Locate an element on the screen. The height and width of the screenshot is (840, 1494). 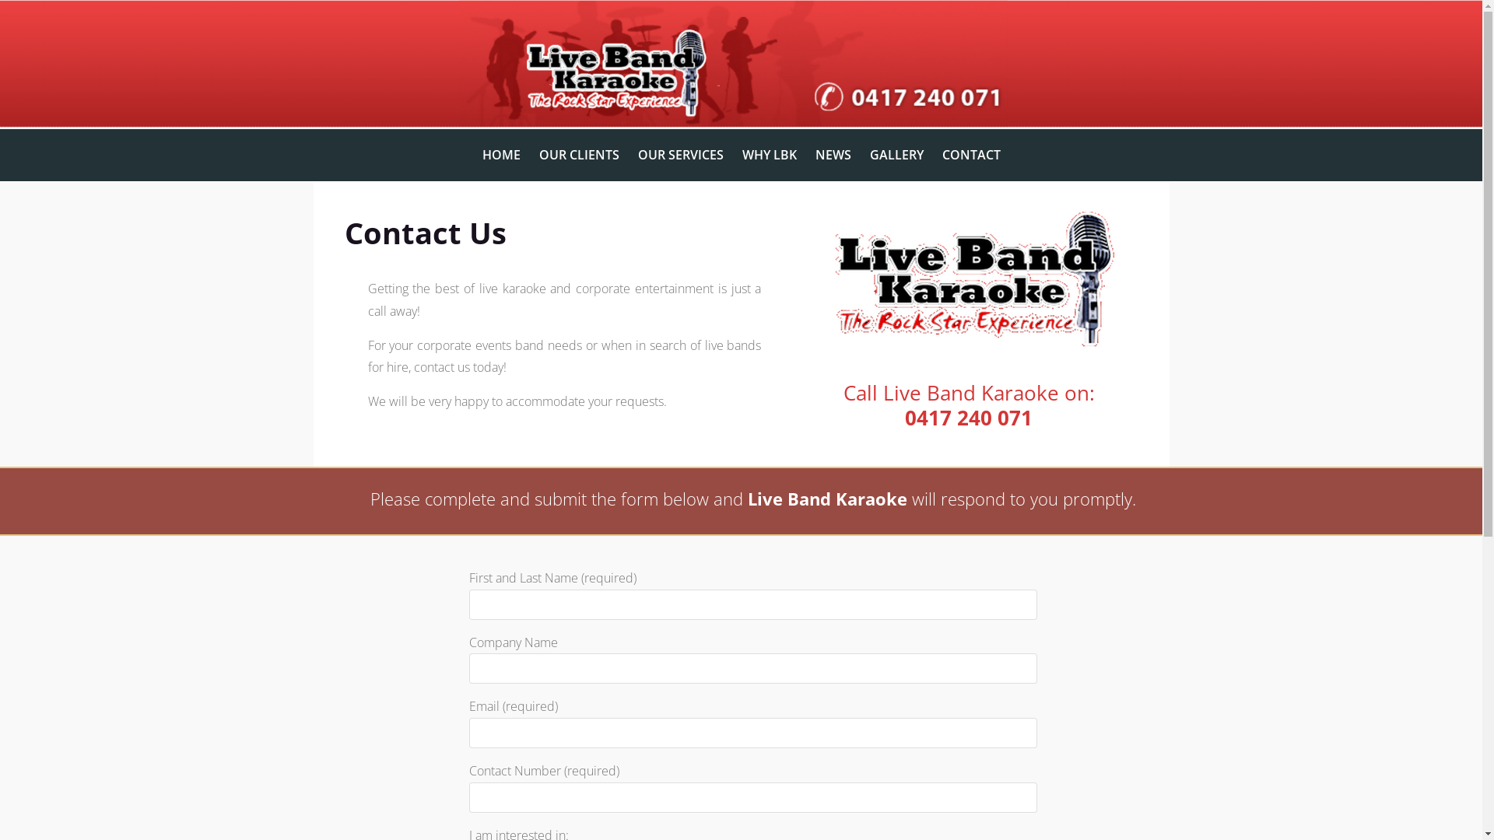
CONTACT is located at coordinates (971, 155).